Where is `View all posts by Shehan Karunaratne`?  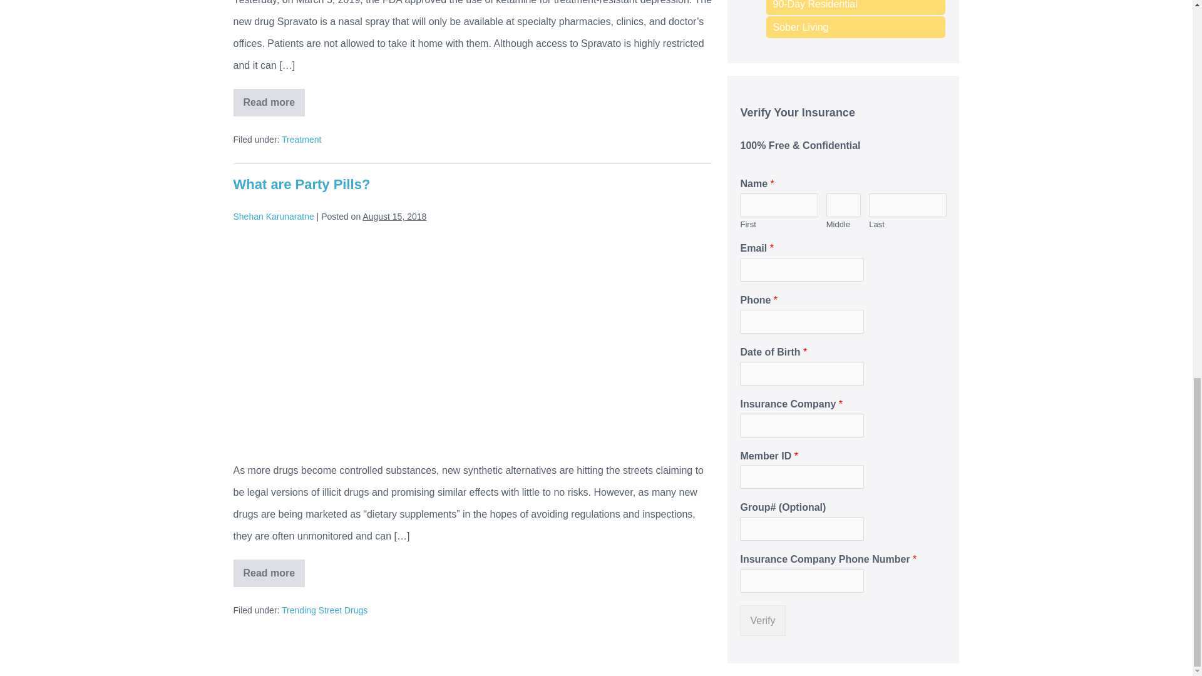 View all posts by Shehan Karunaratne is located at coordinates (273, 217).